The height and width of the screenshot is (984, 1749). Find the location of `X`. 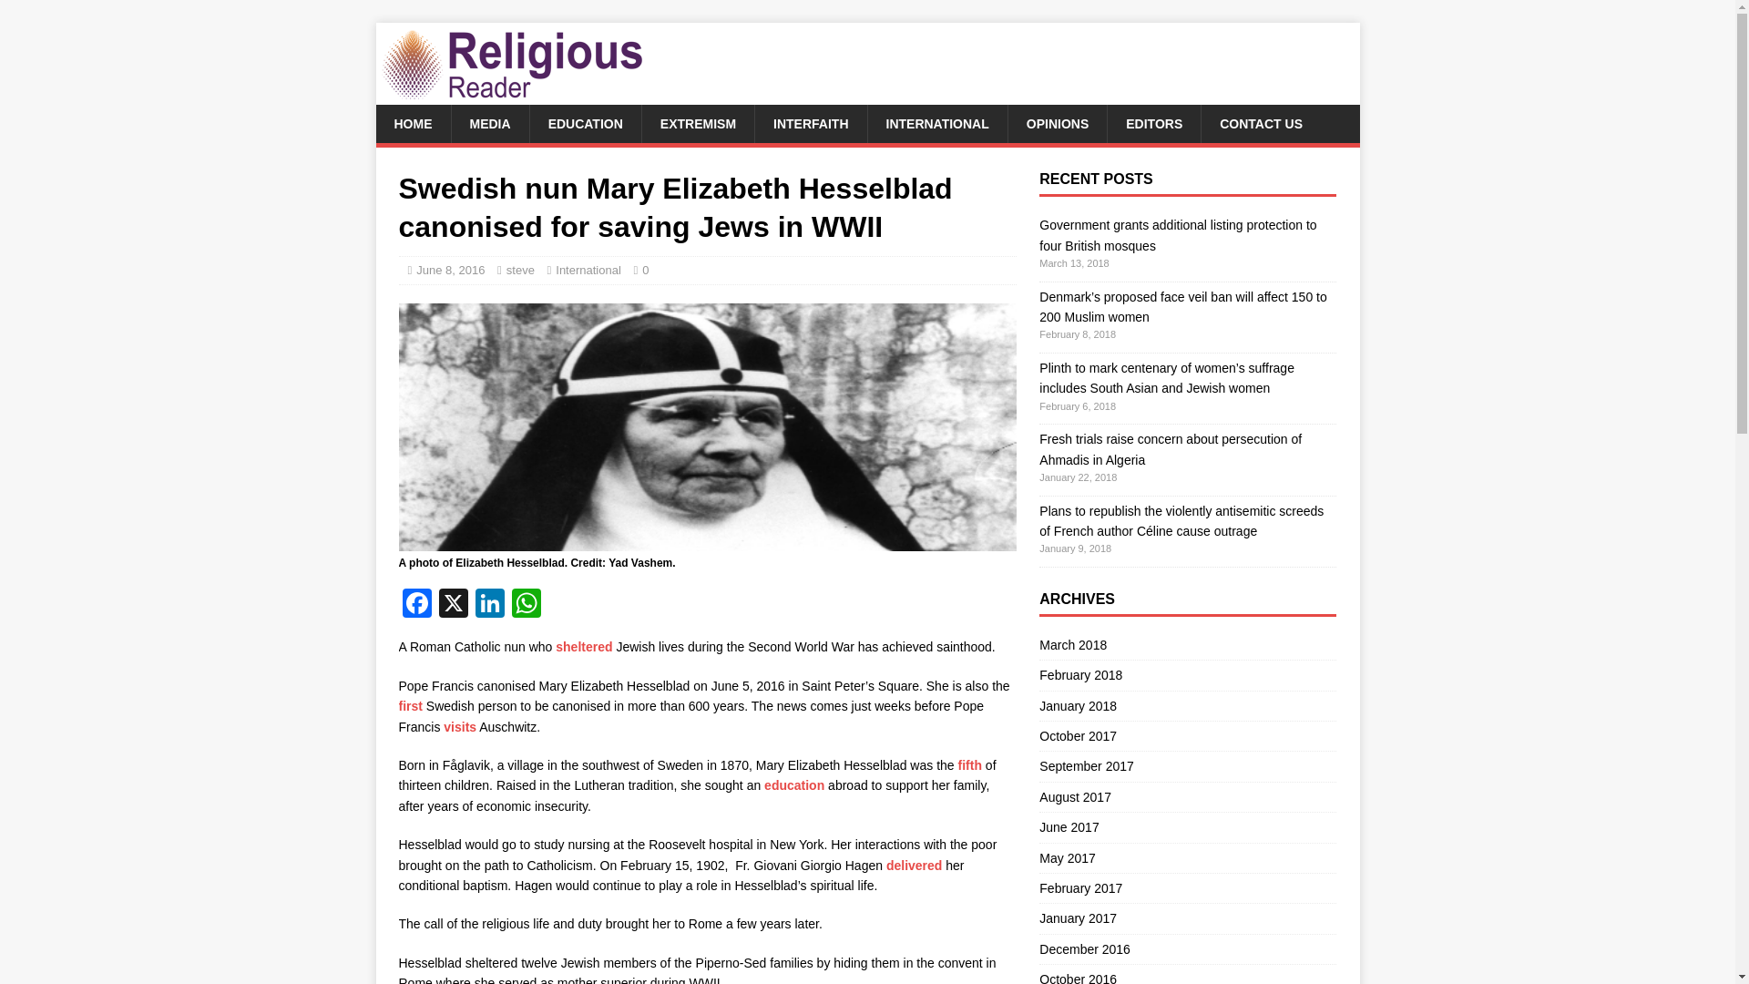

X is located at coordinates (454, 605).